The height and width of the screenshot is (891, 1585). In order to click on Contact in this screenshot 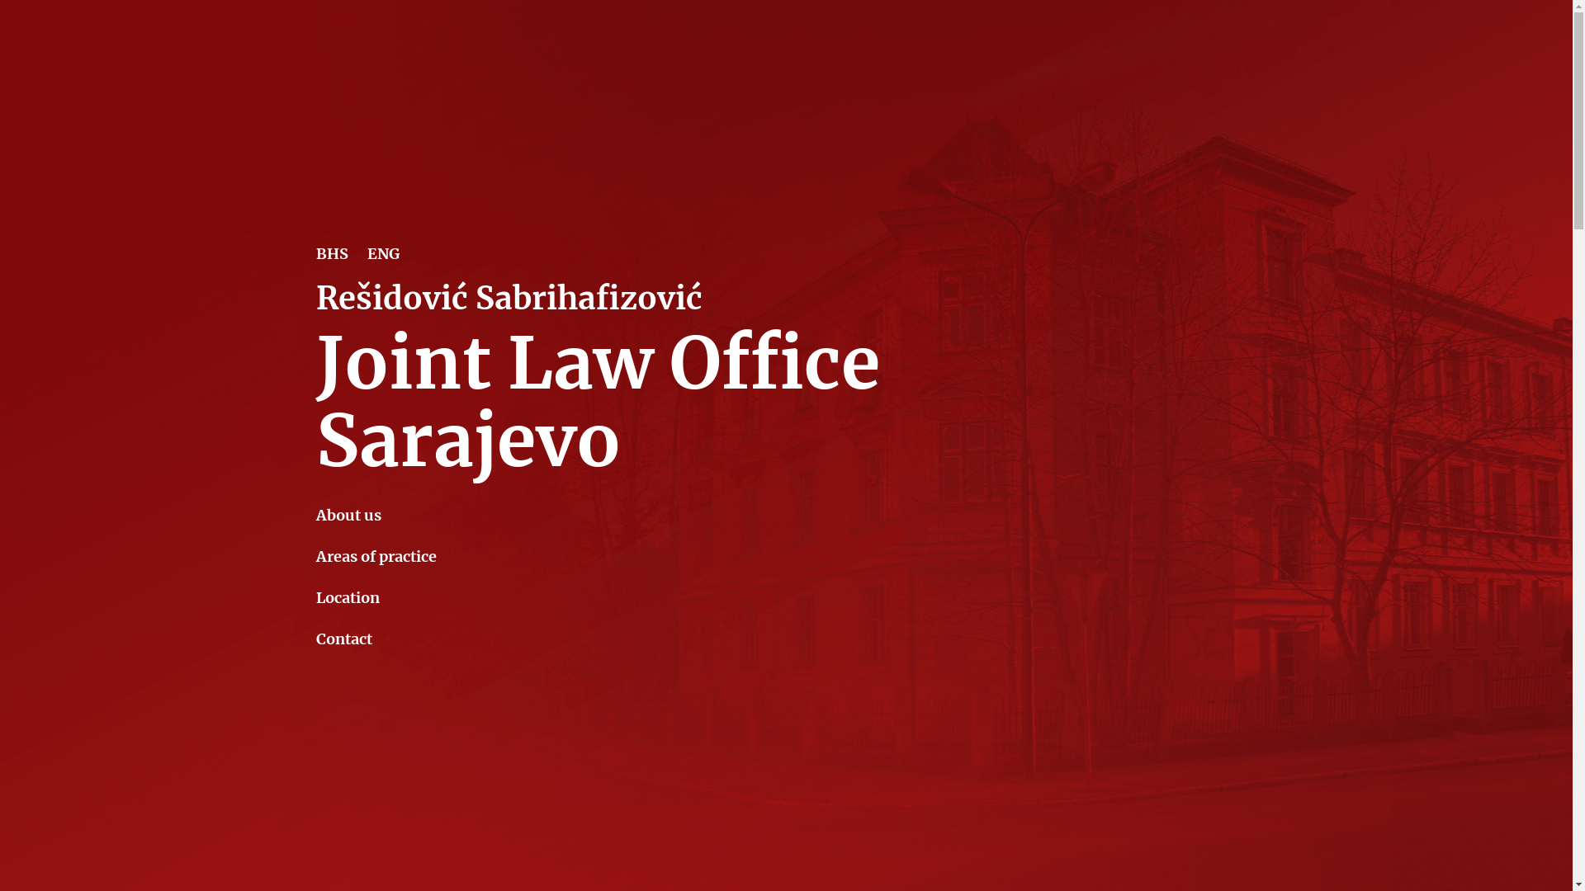, I will do `click(376, 639)`.